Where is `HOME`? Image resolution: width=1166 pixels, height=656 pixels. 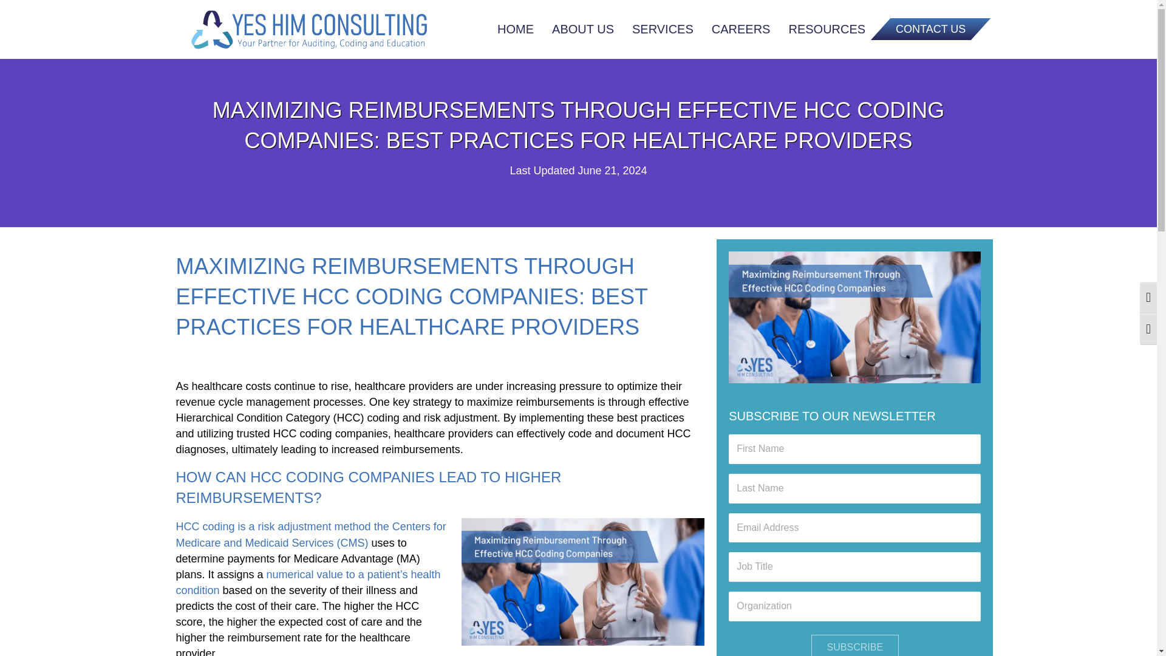 HOME is located at coordinates (515, 29).